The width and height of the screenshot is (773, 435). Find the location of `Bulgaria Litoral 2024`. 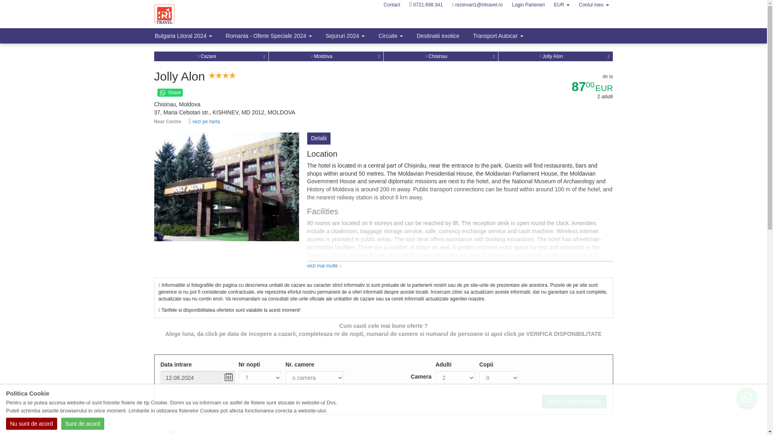

Bulgaria Litoral 2024 is located at coordinates (184, 36).